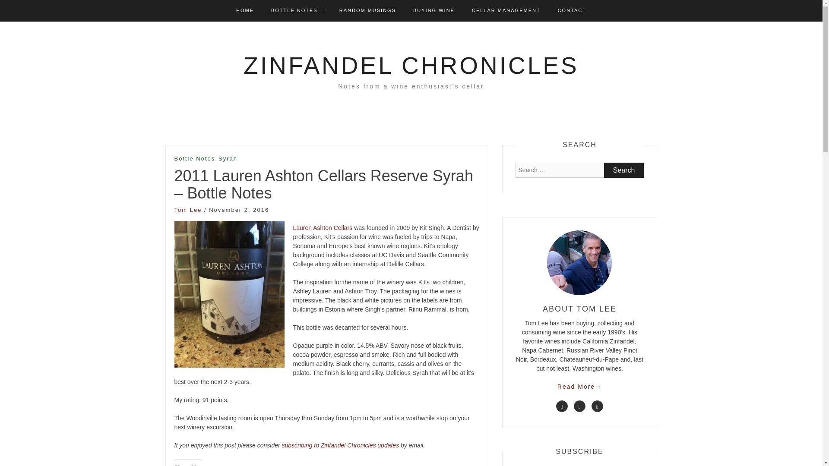 This screenshot has width=829, height=466. Describe the element at coordinates (506, 10) in the screenshot. I see `CELLAR MANAGEMENT` at that location.